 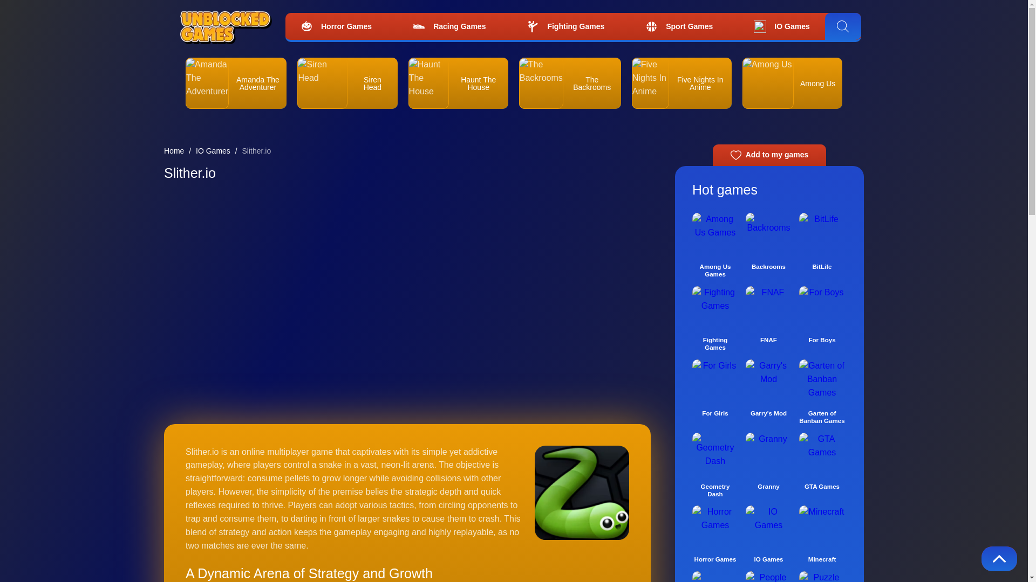 I want to click on Siren Head, so click(x=372, y=83).